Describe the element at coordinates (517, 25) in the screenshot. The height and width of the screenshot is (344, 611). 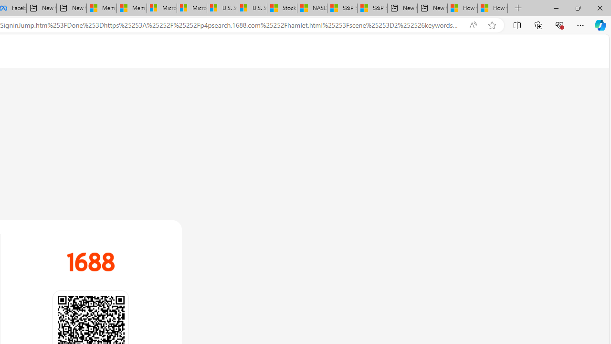
I see `Split screen` at that location.